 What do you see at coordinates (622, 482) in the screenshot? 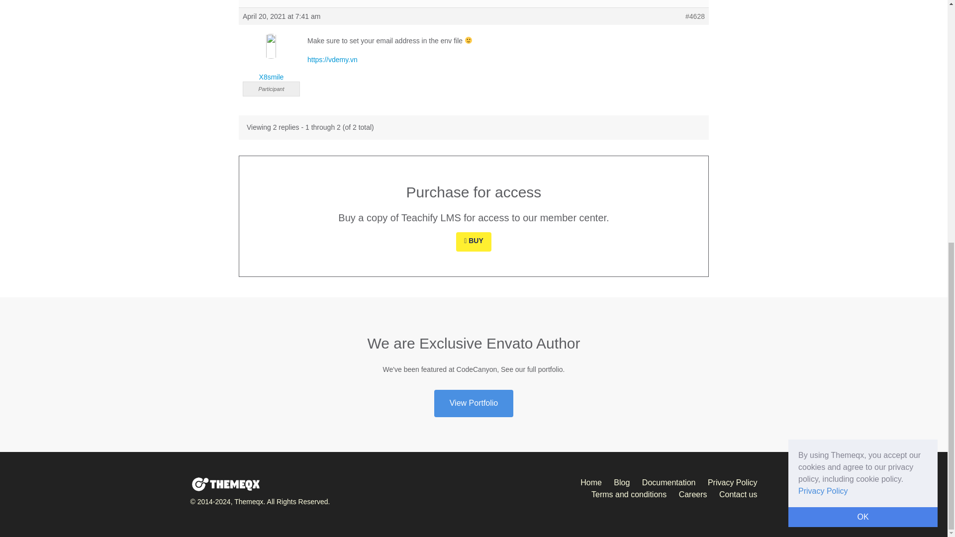
I see `Blog` at bounding box center [622, 482].